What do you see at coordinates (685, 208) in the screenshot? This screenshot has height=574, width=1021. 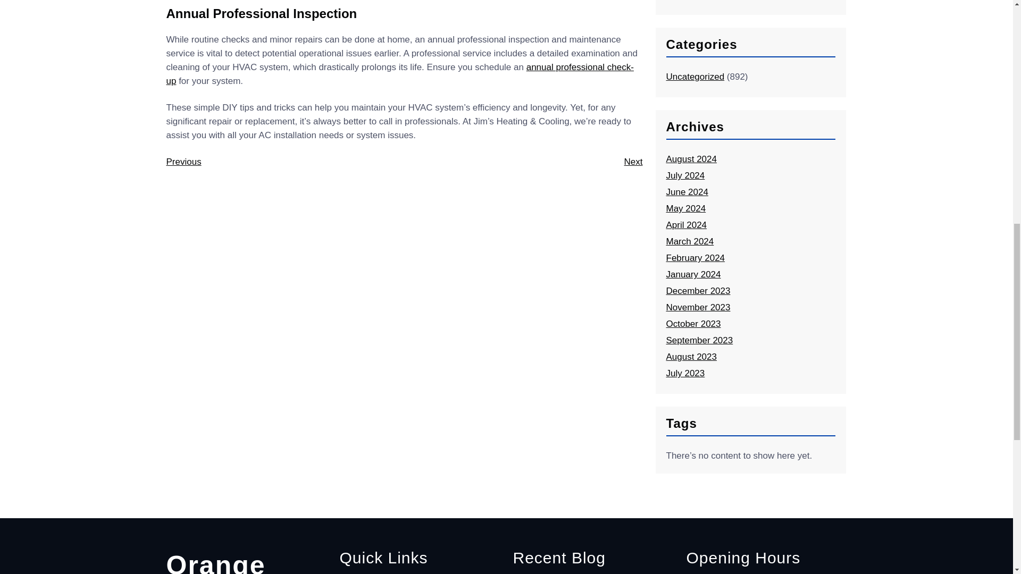 I see `May 2024` at bounding box center [685, 208].